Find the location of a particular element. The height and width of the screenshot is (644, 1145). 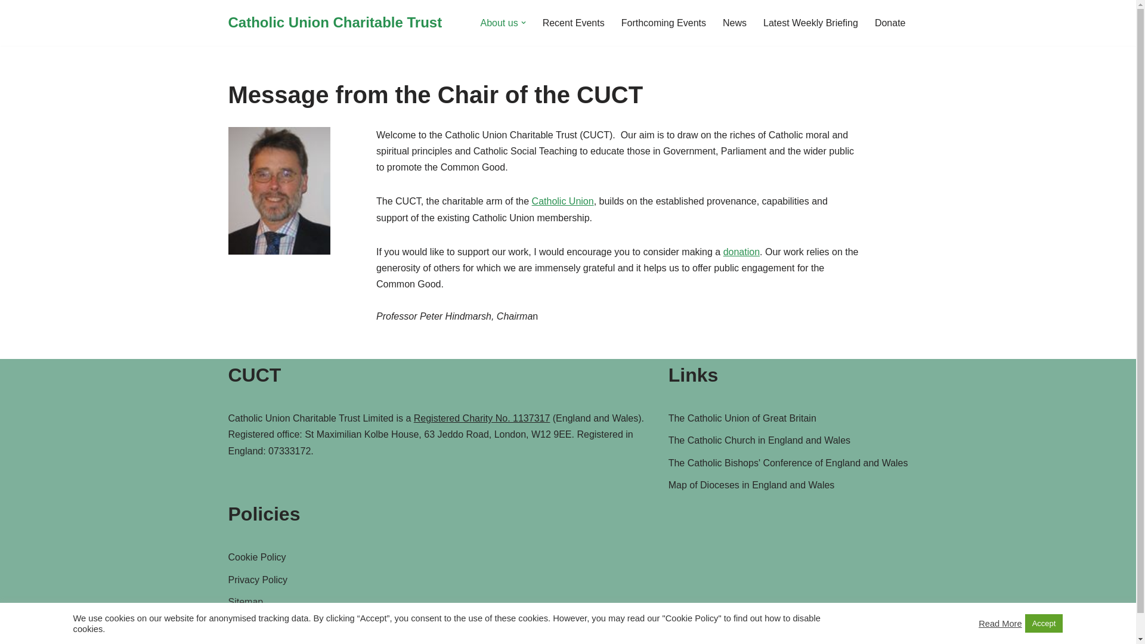

The Catholic Bishops' Conference of England and Wales is located at coordinates (788, 463).